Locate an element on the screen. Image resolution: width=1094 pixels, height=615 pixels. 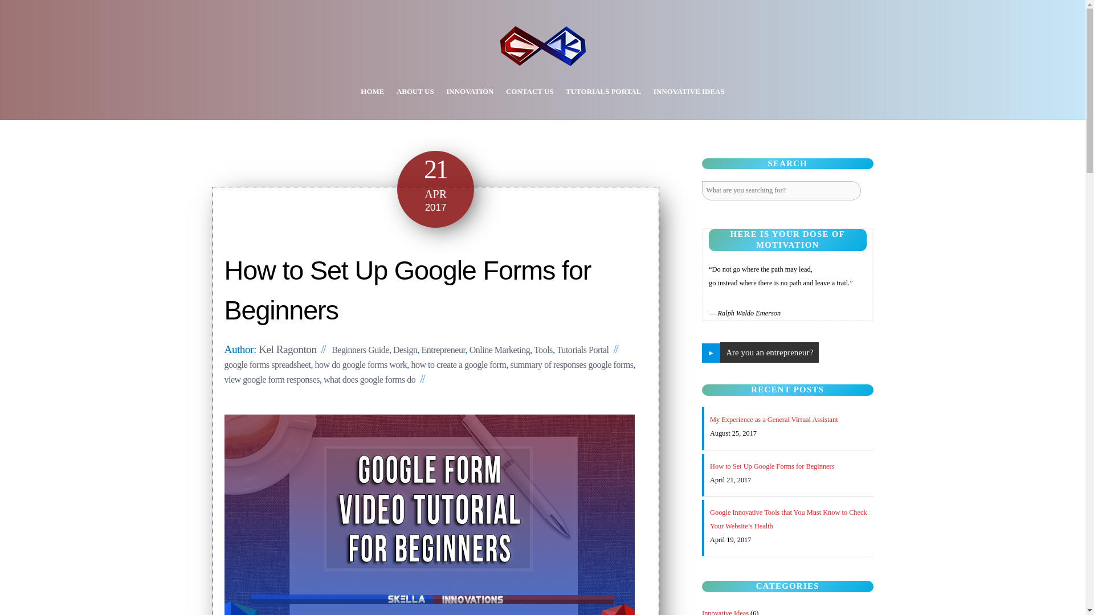
How to Set Up Google Forms for Beginners is located at coordinates (408, 290).